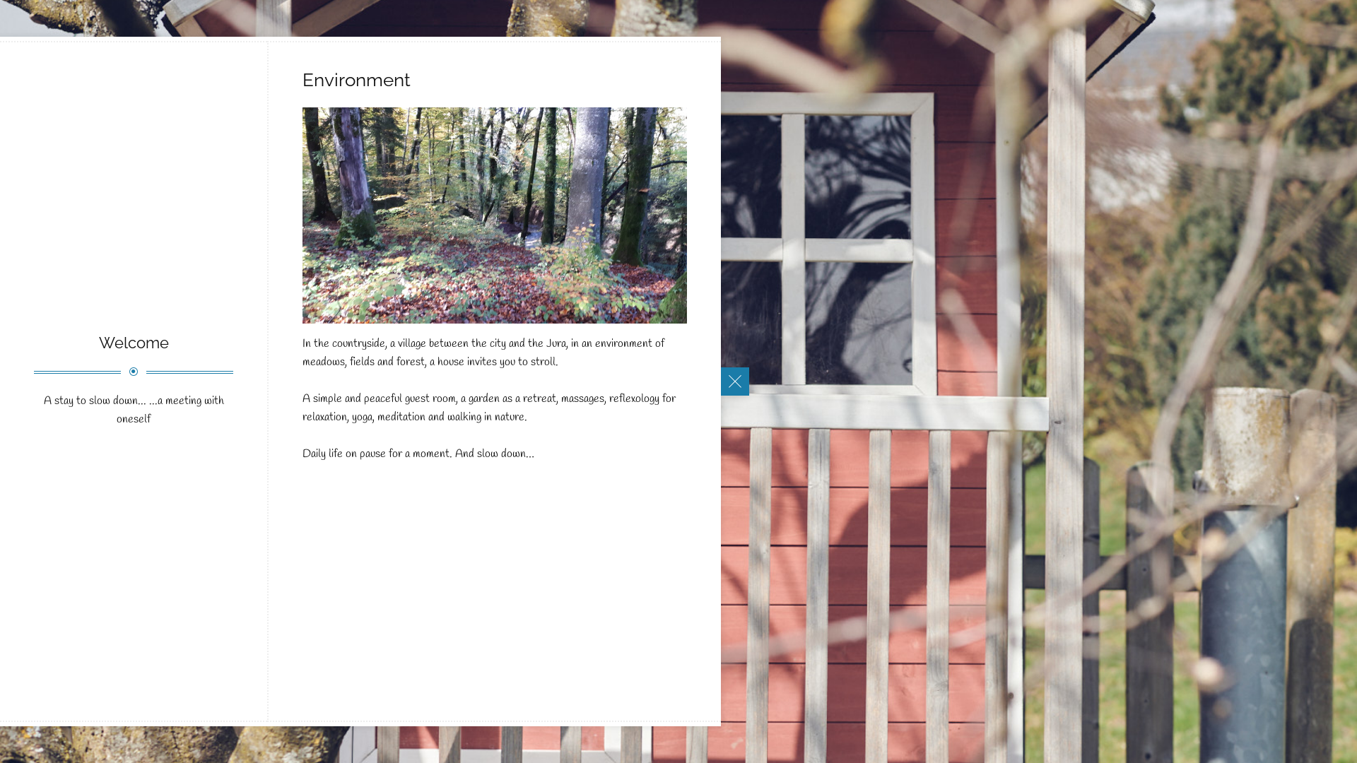 The height and width of the screenshot is (763, 1357). I want to click on Back to homepage, so click(735, 381).